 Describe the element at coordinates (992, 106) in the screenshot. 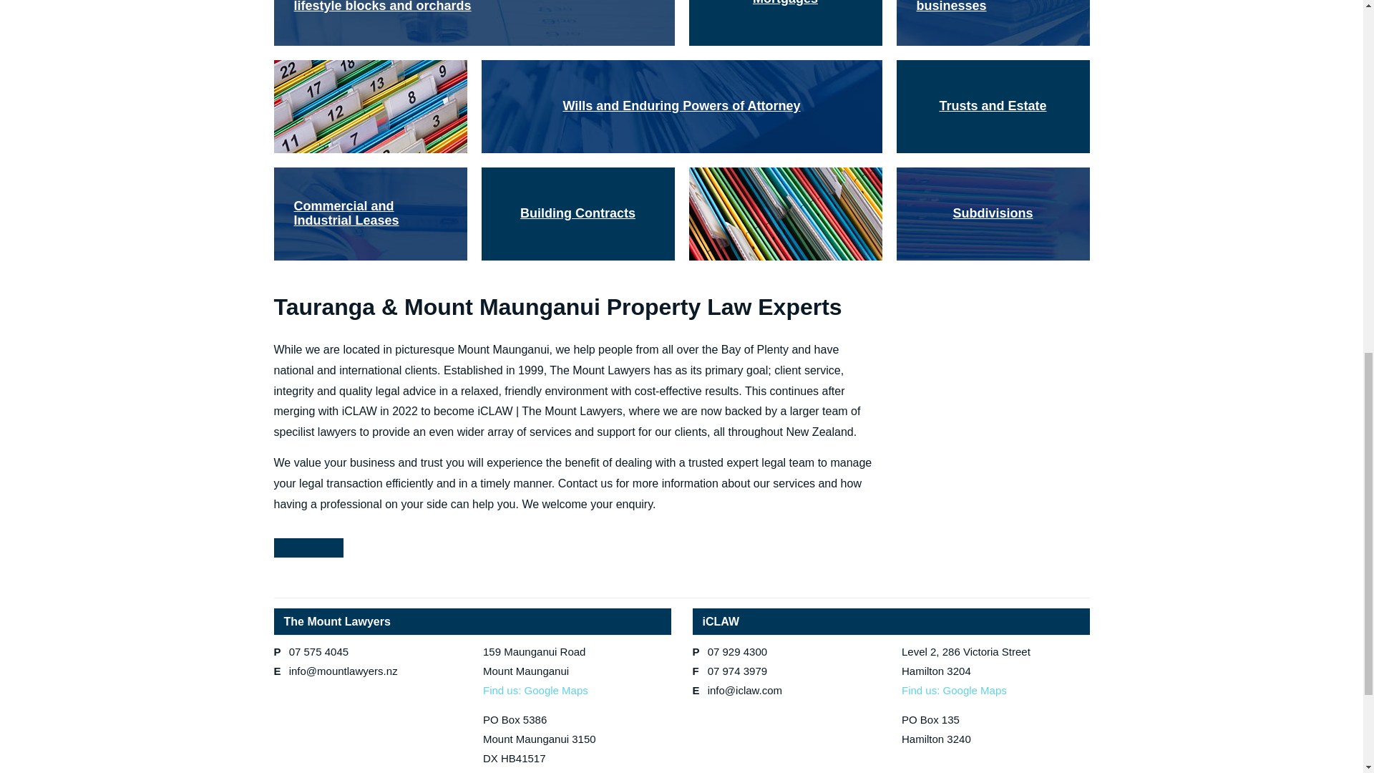

I see `Trusts and Estate` at that location.